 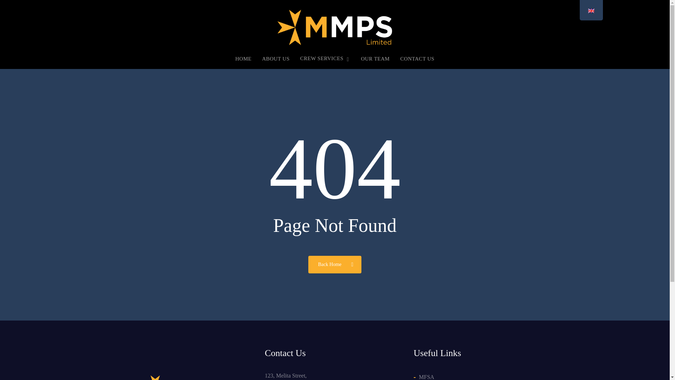 I want to click on HOME, so click(x=243, y=62).